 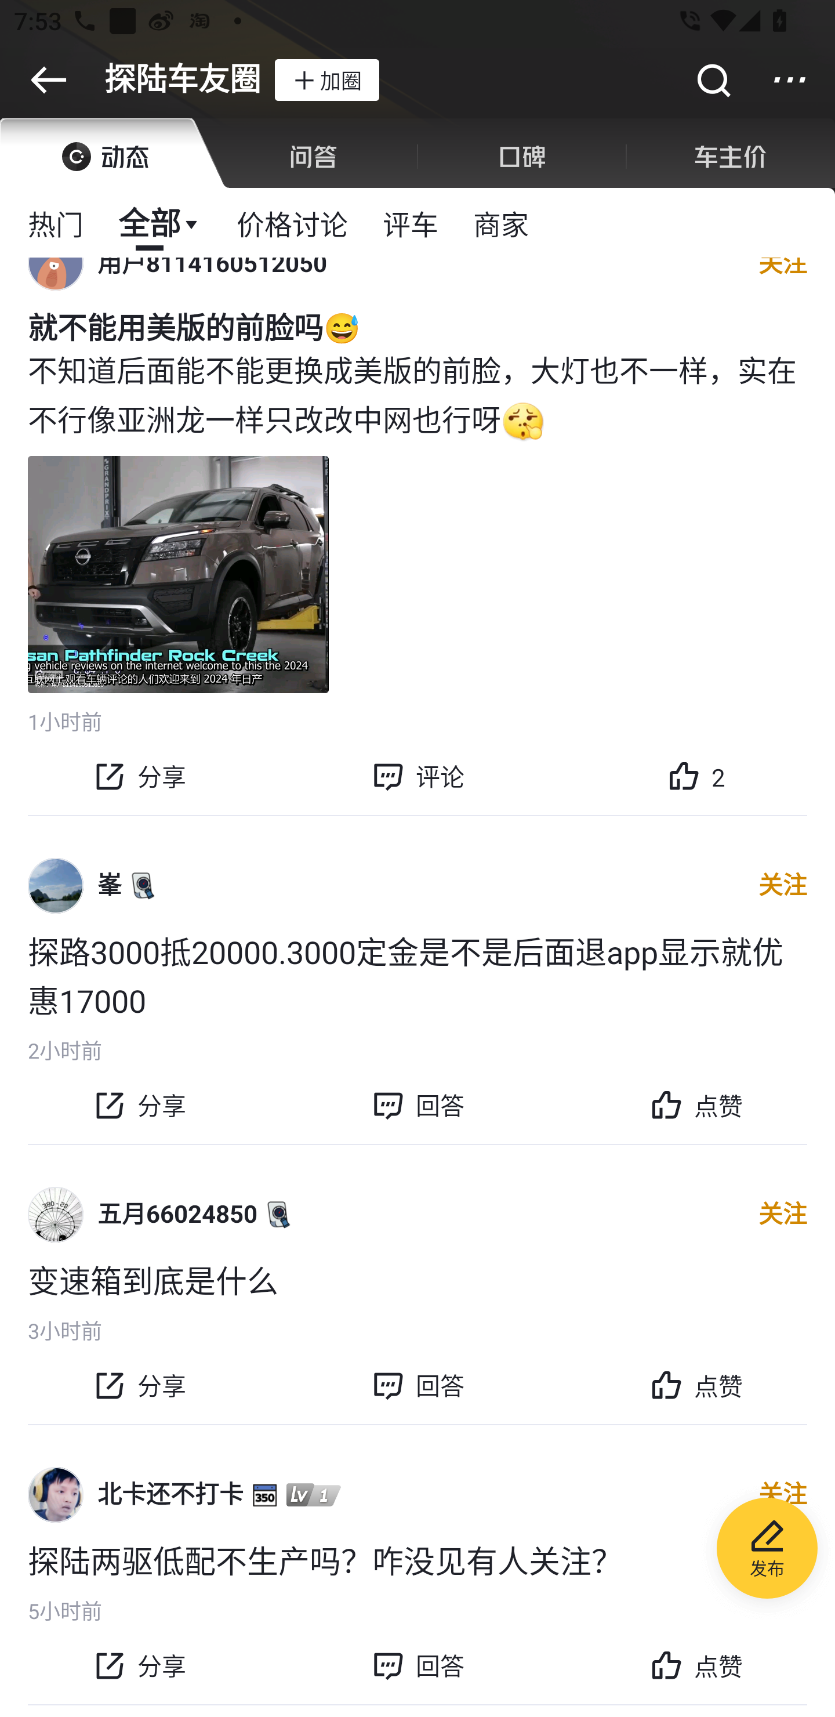 What do you see at coordinates (418, 1560) in the screenshot?
I see `探陆两驱低配不生产吗？咋没见有人关注？` at bounding box center [418, 1560].